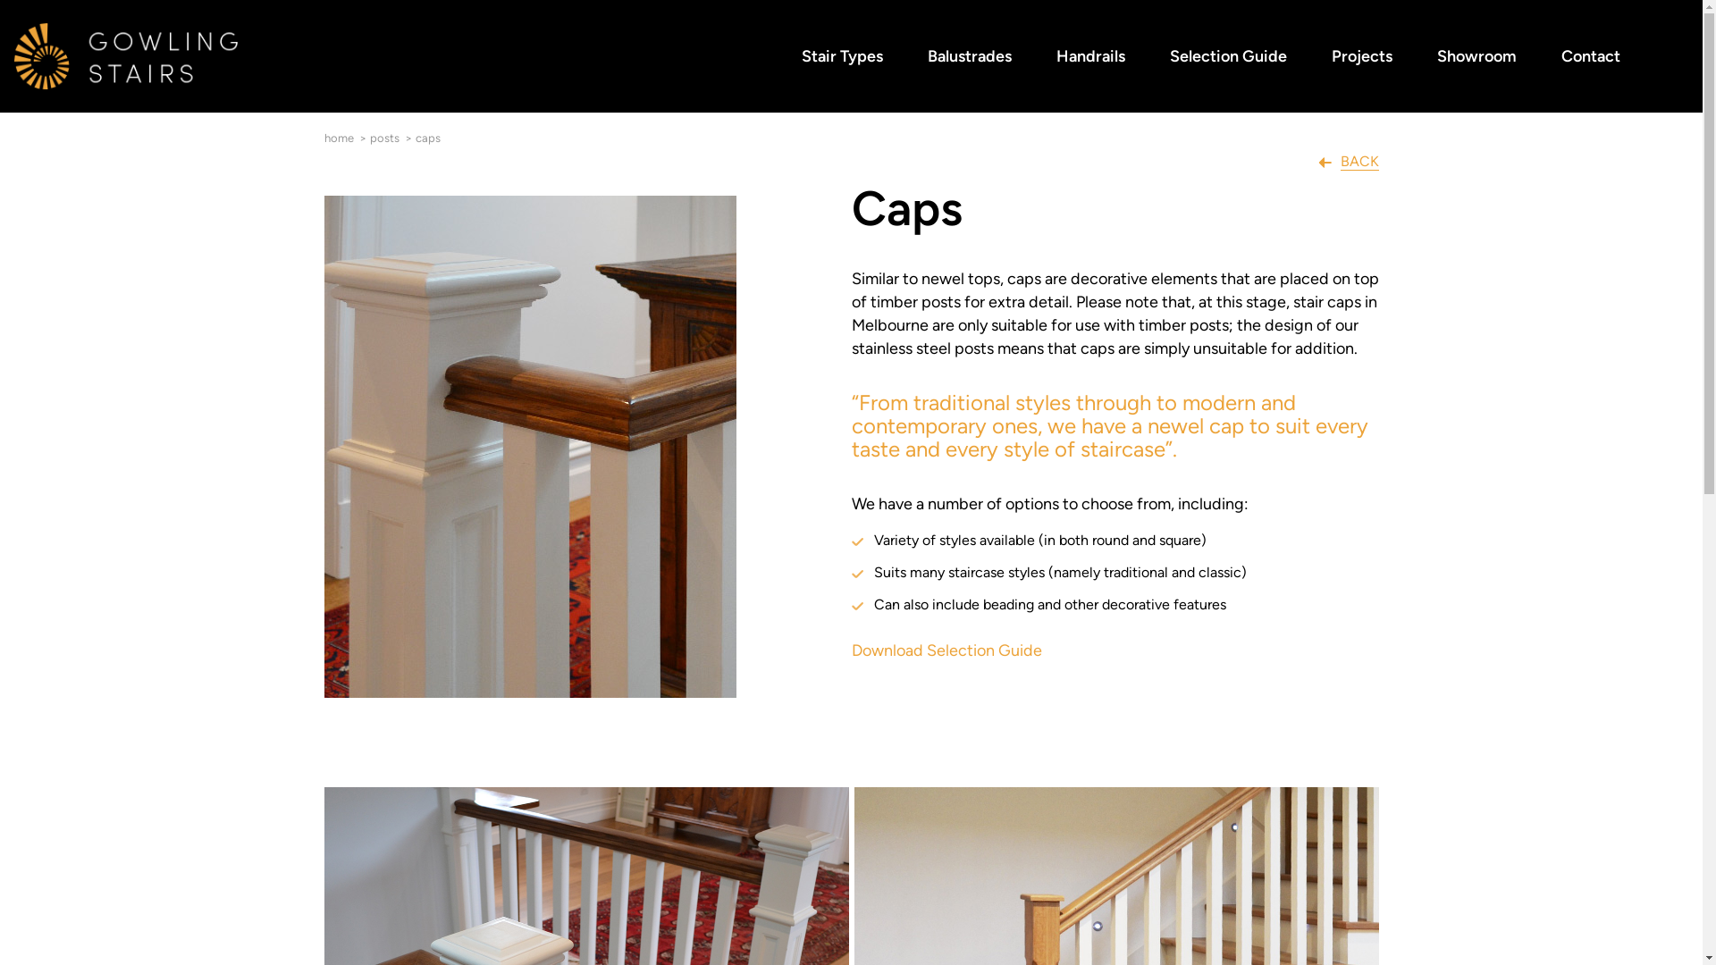 This screenshot has width=1716, height=965. Describe the element at coordinates (1362, 57) in the screenshot. I see `Projects` at that location.